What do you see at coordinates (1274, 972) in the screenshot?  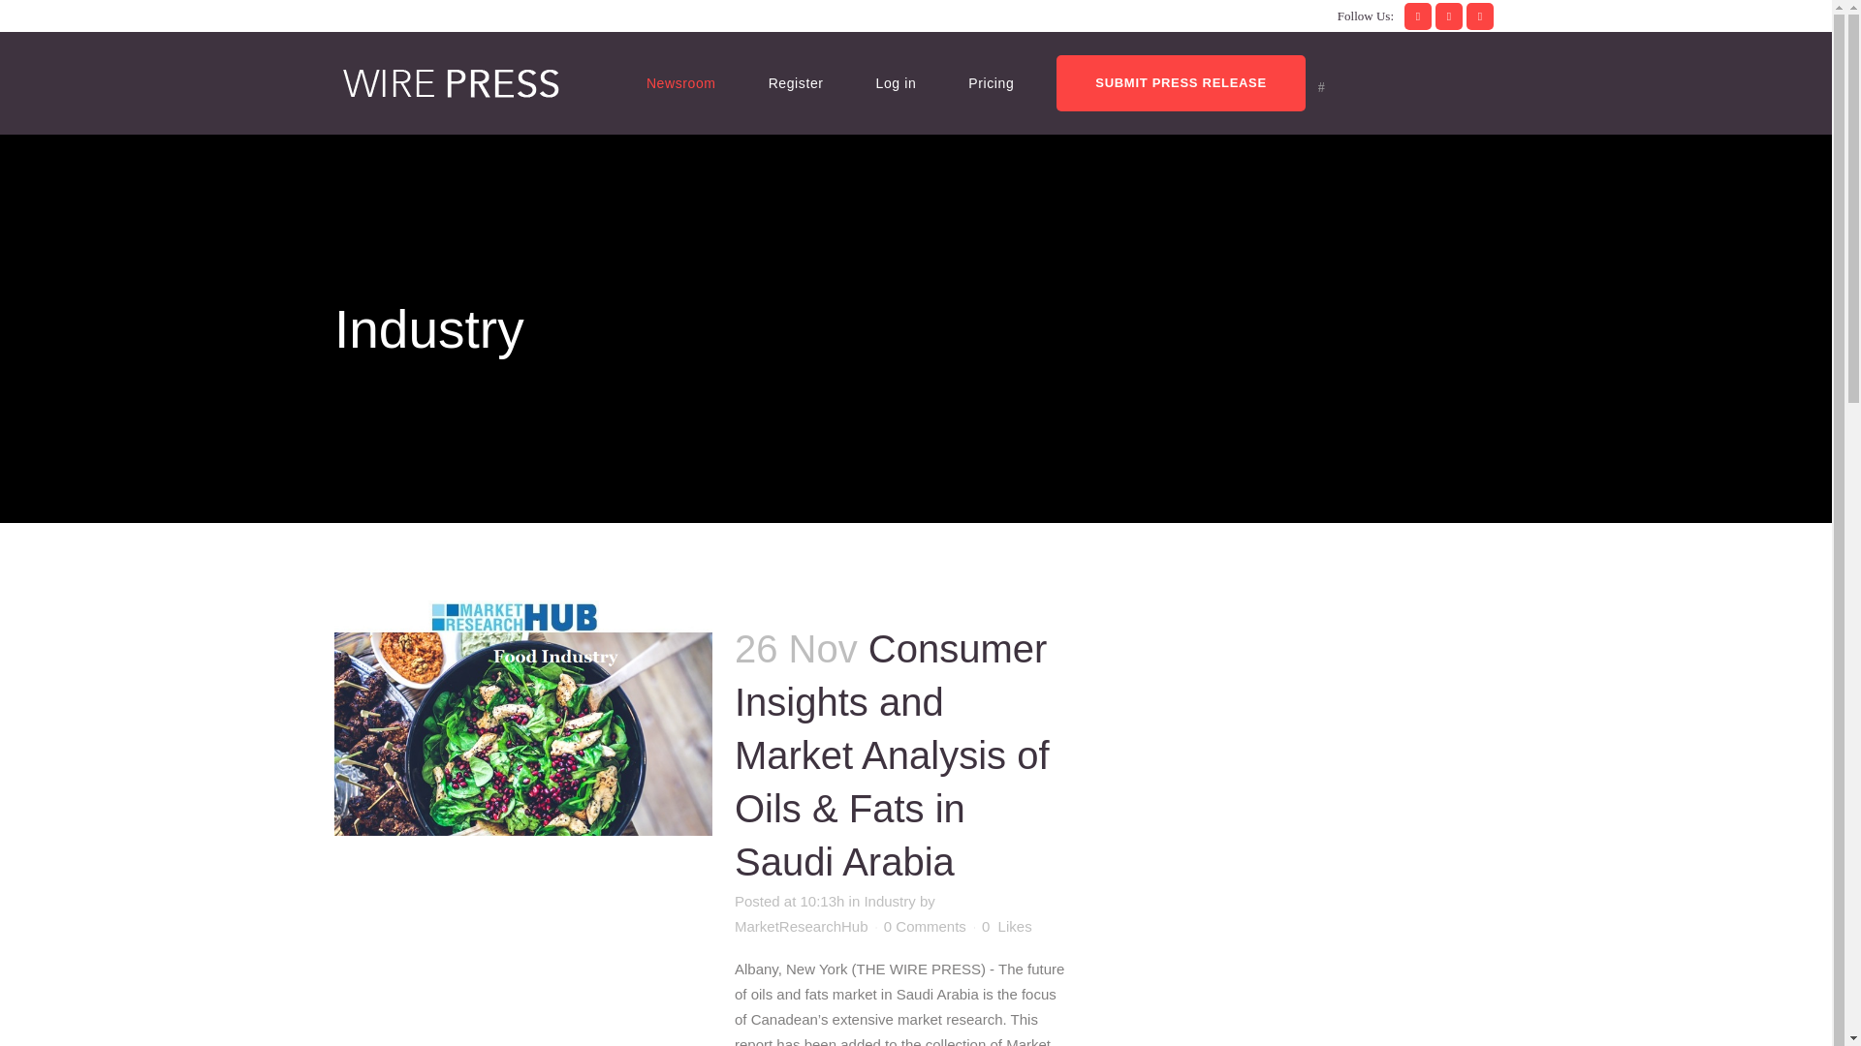 I see `Advertisement` at bounding box center [1274, 972].